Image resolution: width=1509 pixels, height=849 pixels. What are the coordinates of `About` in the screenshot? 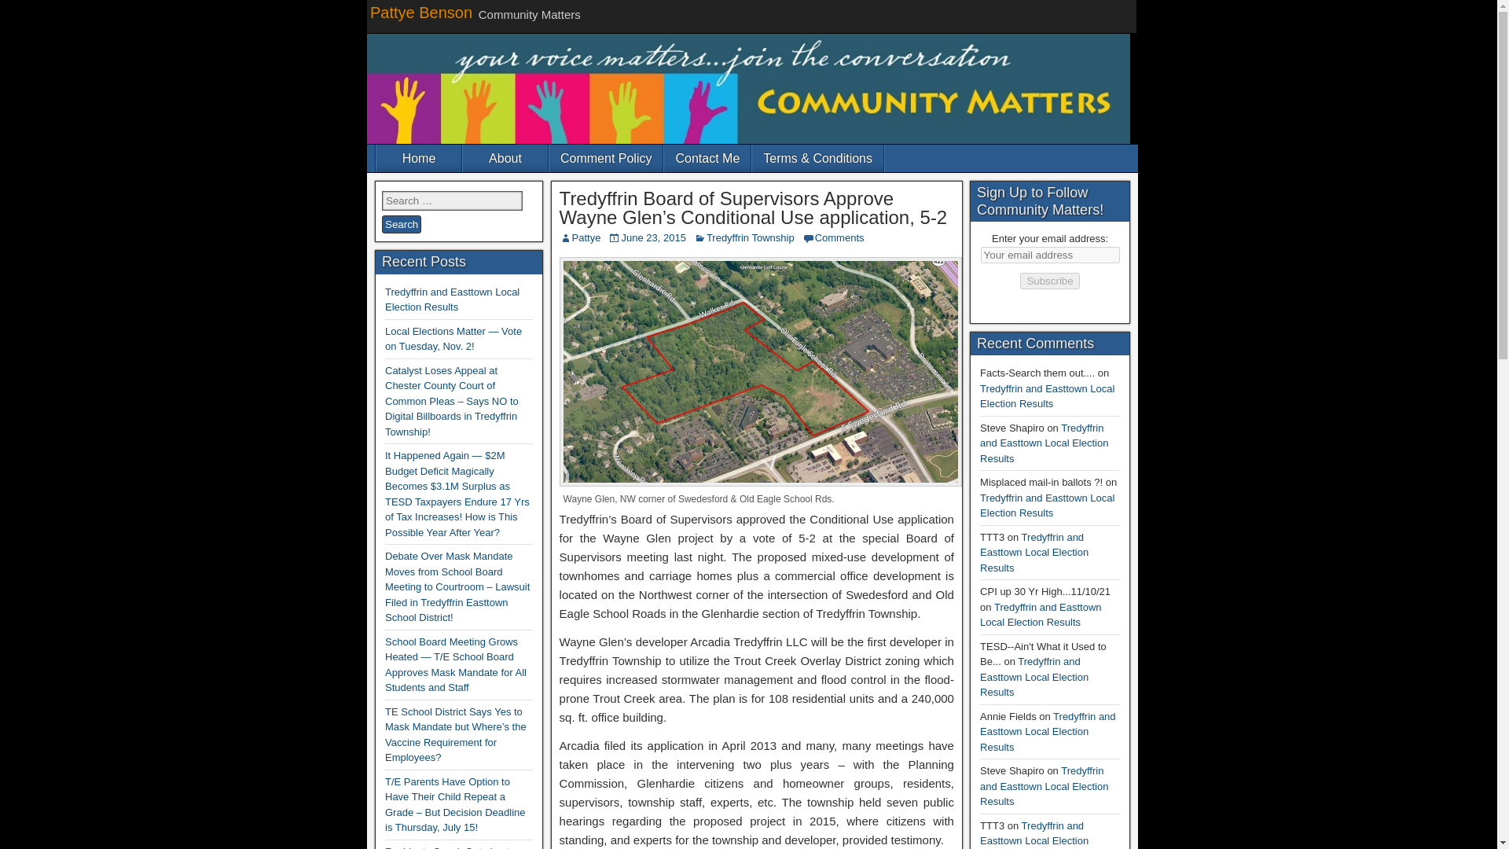 It's located at (505, 158).